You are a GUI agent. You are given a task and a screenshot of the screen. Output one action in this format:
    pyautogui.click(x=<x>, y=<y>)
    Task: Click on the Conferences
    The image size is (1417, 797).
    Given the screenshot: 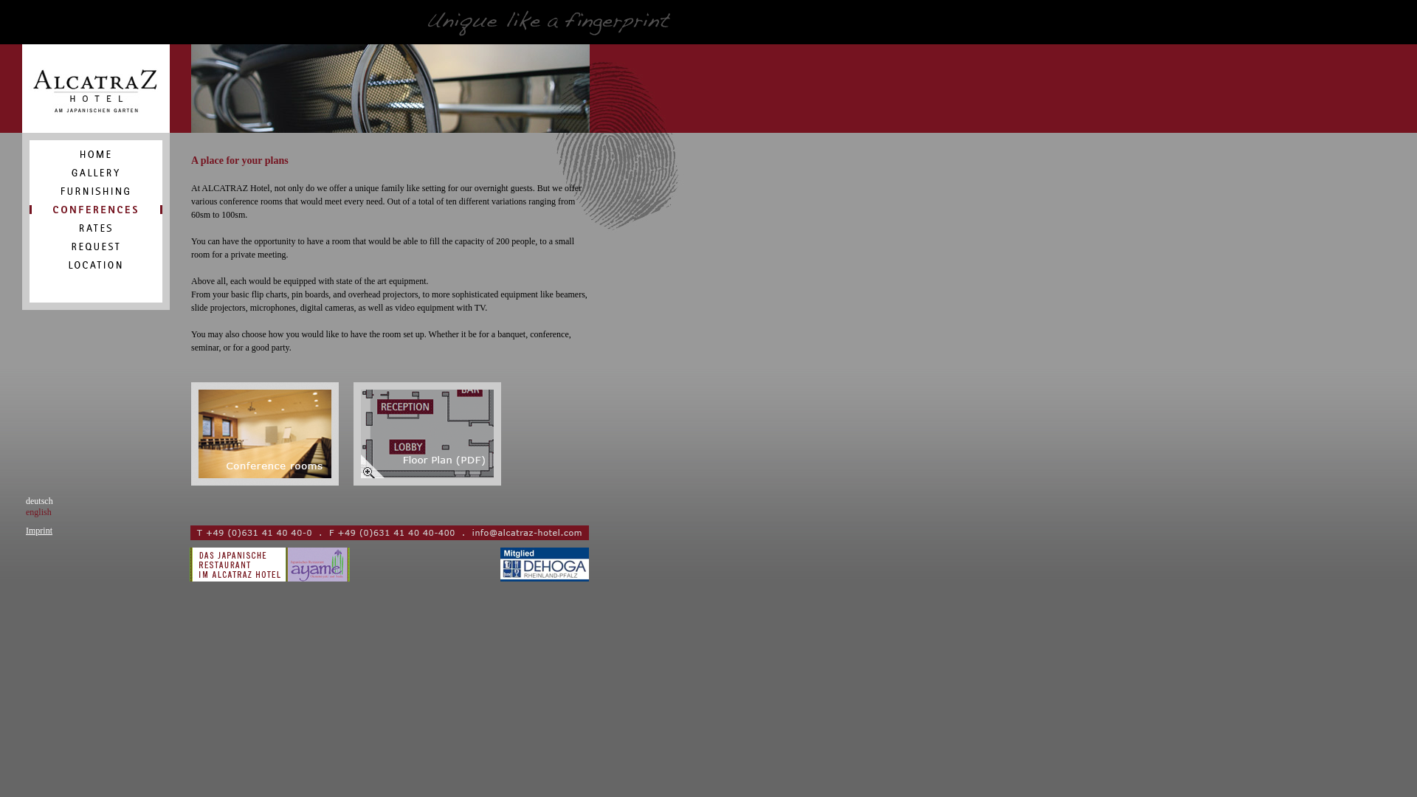 What is the action you would take?
    pyautogui.click(x=264, y=482)
    